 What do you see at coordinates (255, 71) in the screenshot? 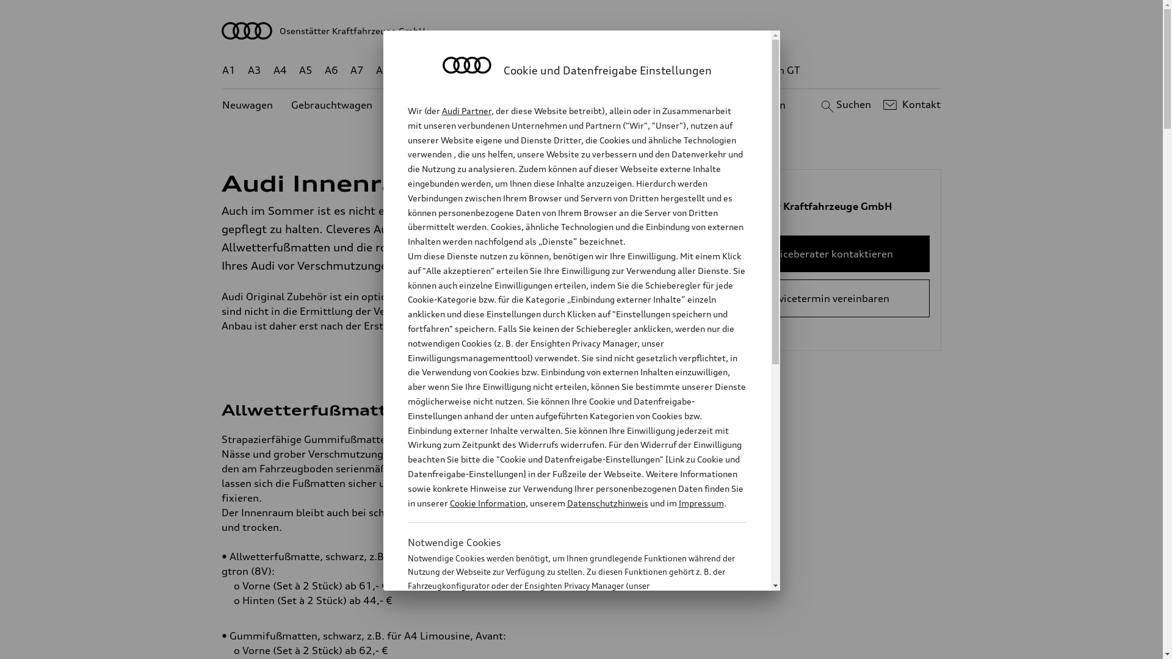
I see `A3` at bounding box center [255, 71].